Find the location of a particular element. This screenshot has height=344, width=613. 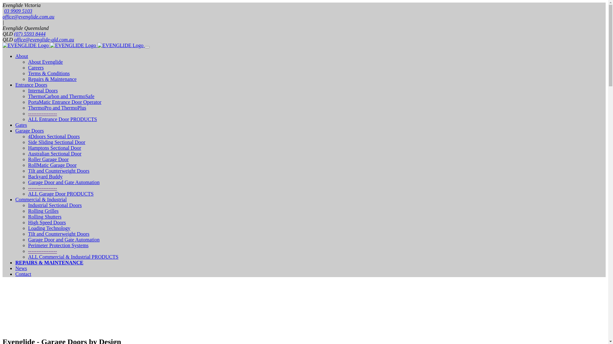

(07) 5593 8444 is located at coordinates (30, 34).